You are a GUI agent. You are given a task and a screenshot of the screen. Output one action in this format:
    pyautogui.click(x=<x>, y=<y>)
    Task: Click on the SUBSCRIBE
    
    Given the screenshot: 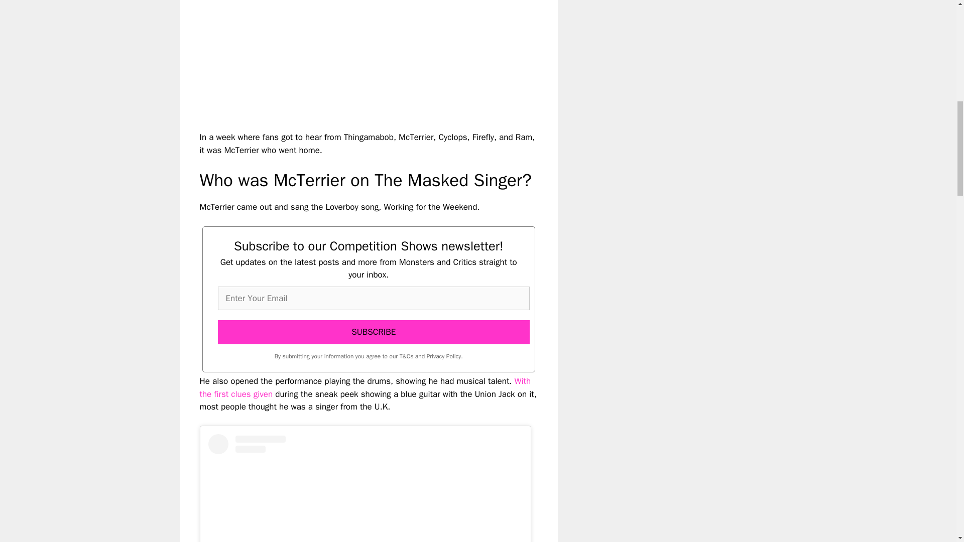 What is the action you would take?
    pyautogui.click(x=374, y=332)
    